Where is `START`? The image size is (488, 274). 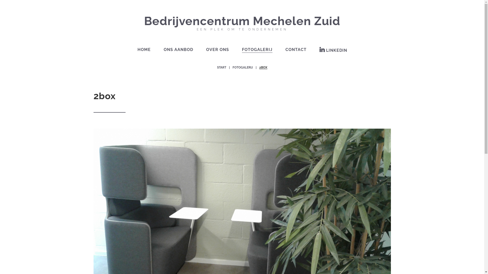 START is located at coordinates (222, 67).